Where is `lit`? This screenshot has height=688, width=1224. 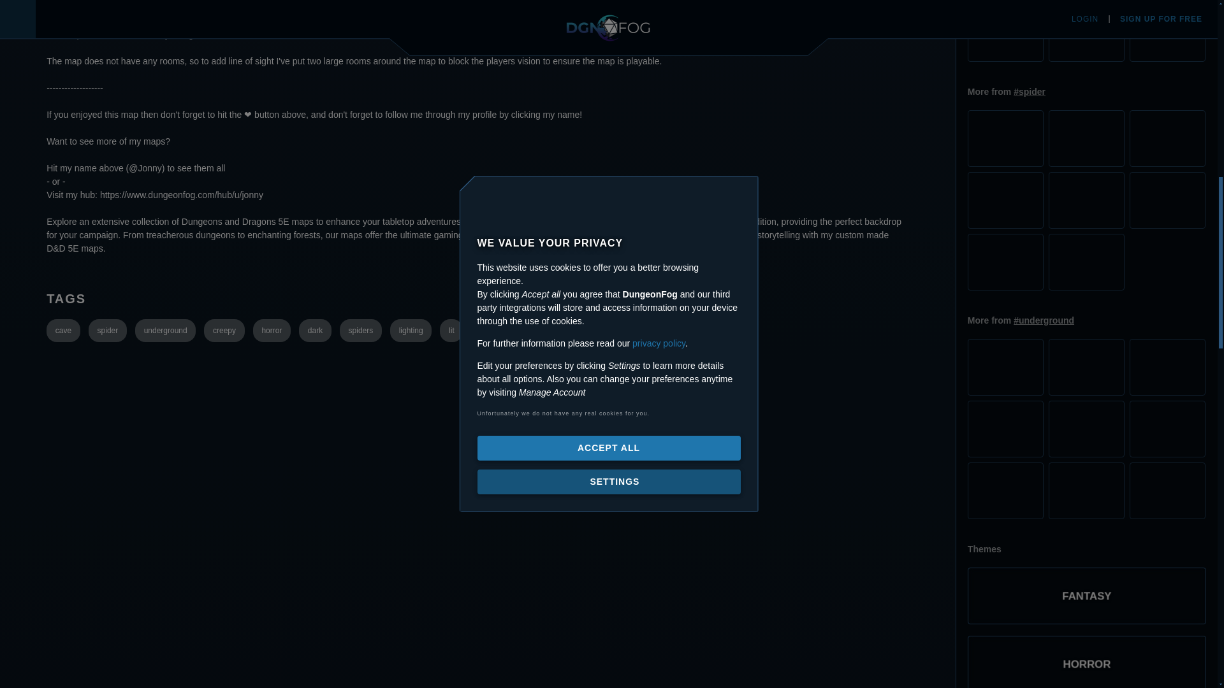 lit is located at coordinates (451, 330).